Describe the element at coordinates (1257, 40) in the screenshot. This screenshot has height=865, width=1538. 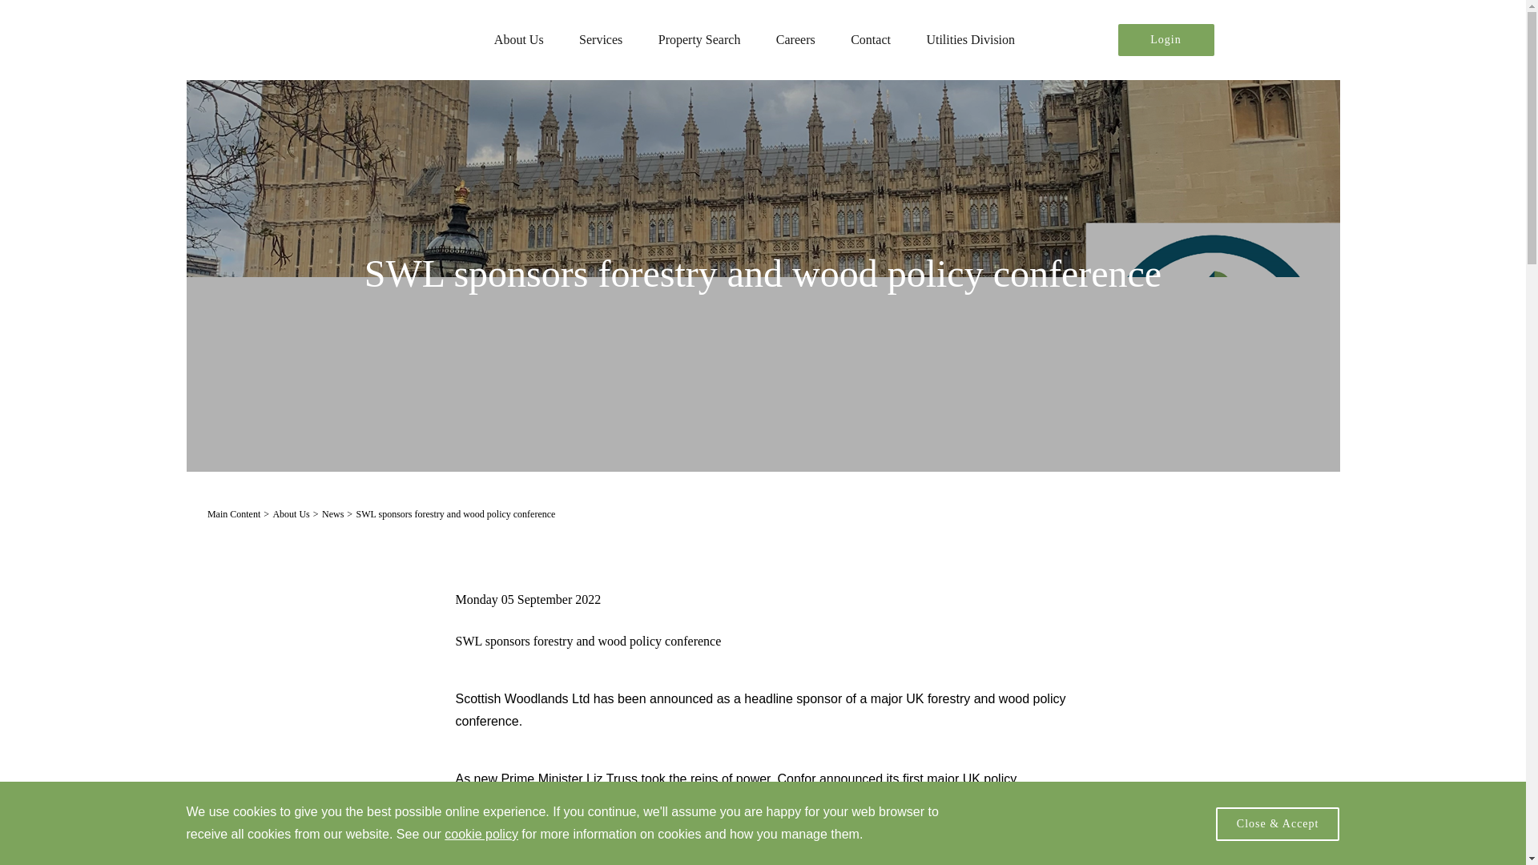
I see `Search` at that location.